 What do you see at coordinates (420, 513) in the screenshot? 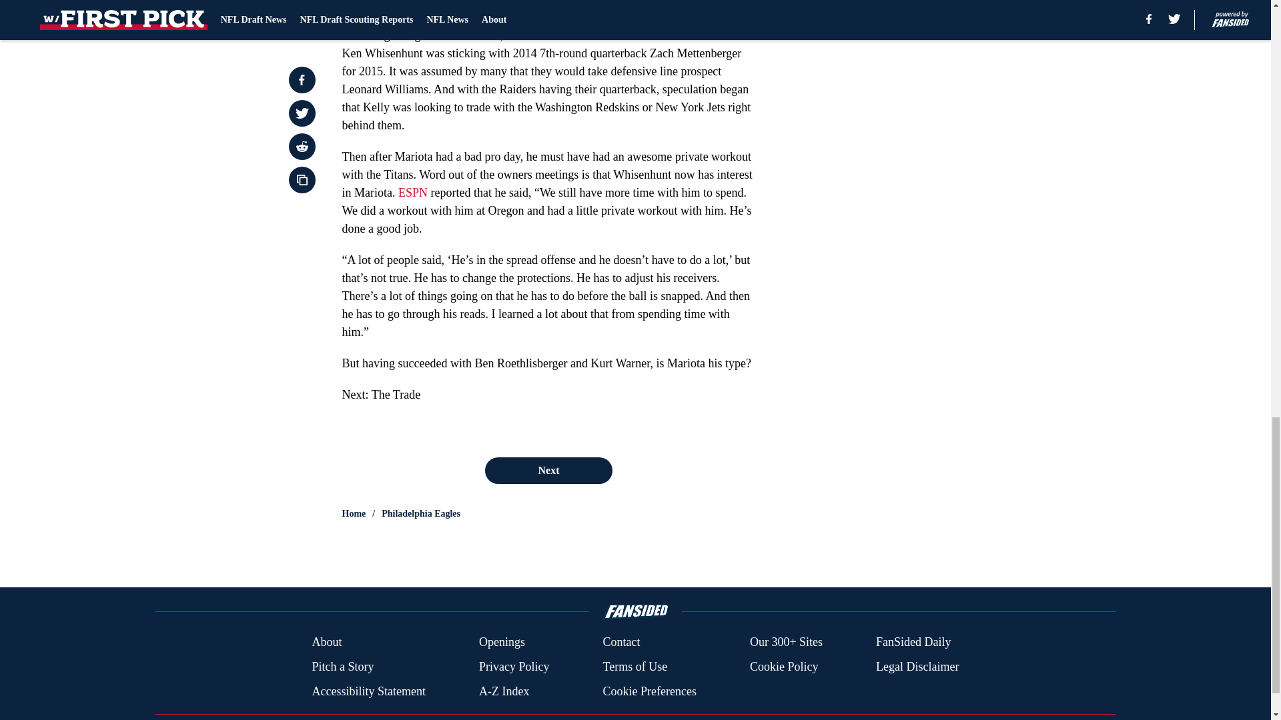
I see `Philadelphia Eagles` at bounding box center [420, 513].